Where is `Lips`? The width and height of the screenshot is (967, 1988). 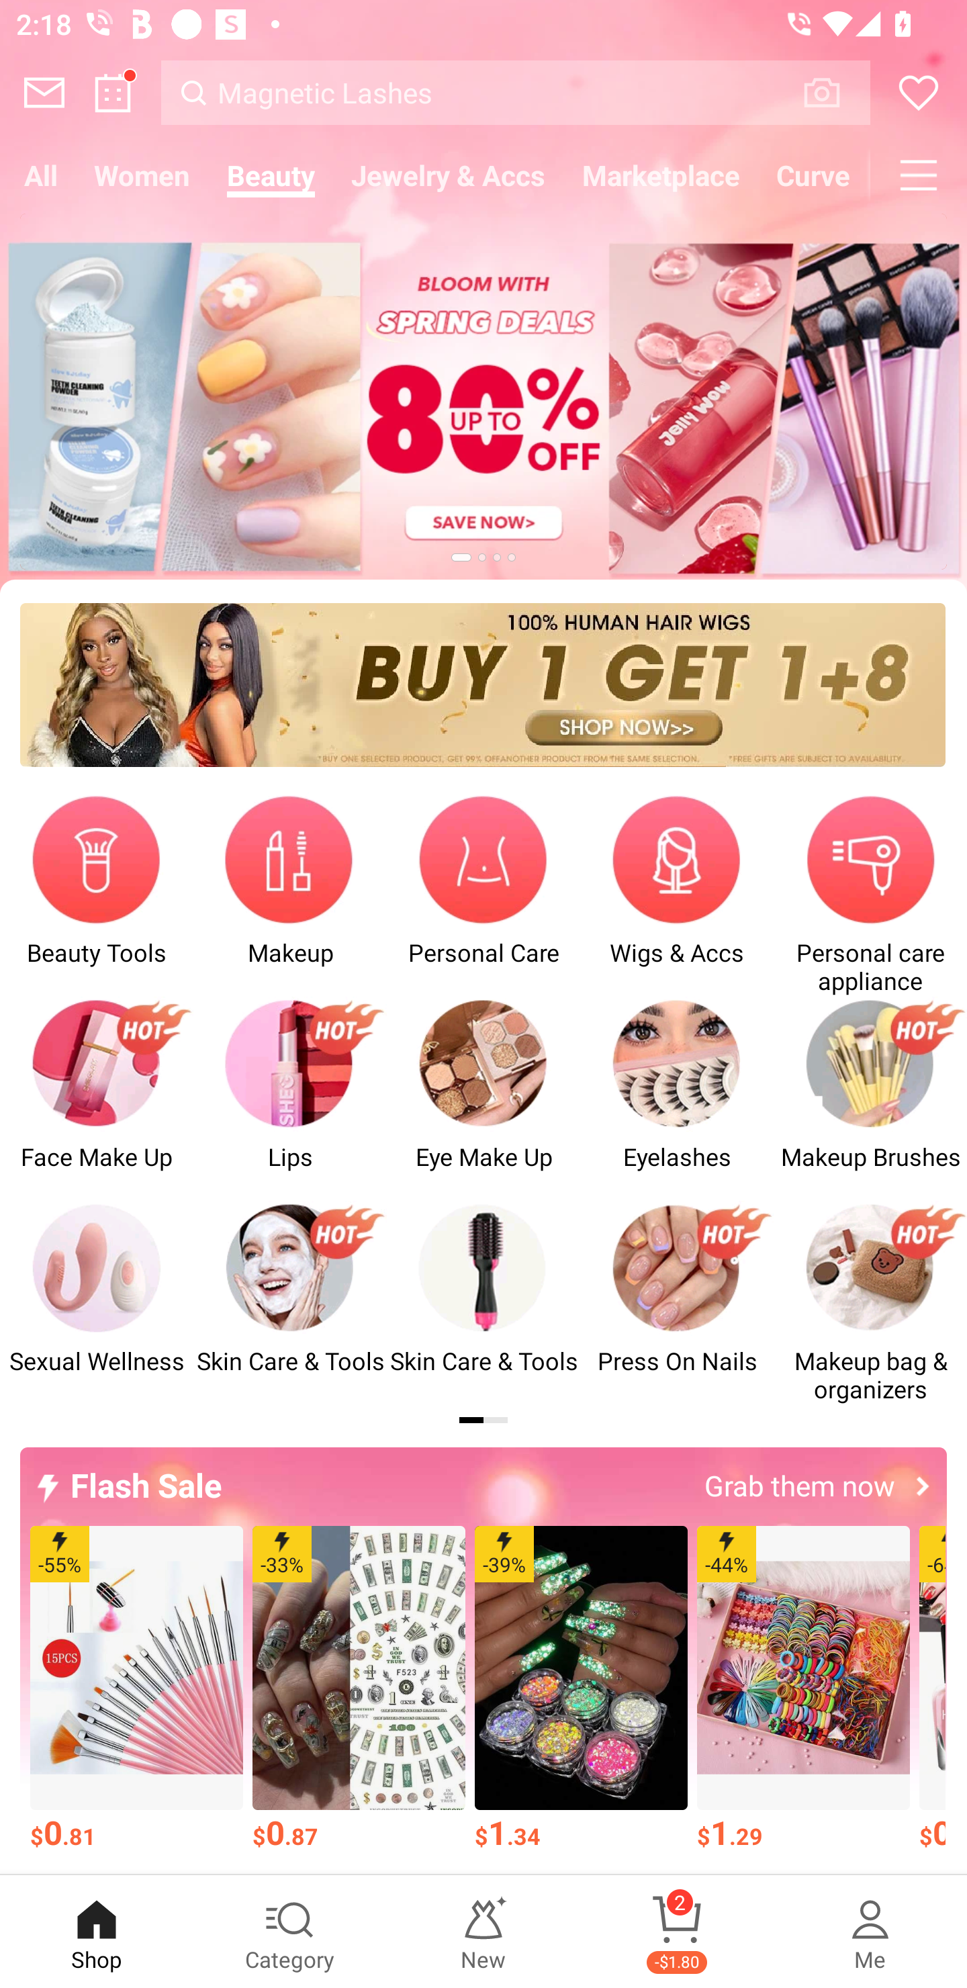 Lips is located at coordinates (290, 1097).